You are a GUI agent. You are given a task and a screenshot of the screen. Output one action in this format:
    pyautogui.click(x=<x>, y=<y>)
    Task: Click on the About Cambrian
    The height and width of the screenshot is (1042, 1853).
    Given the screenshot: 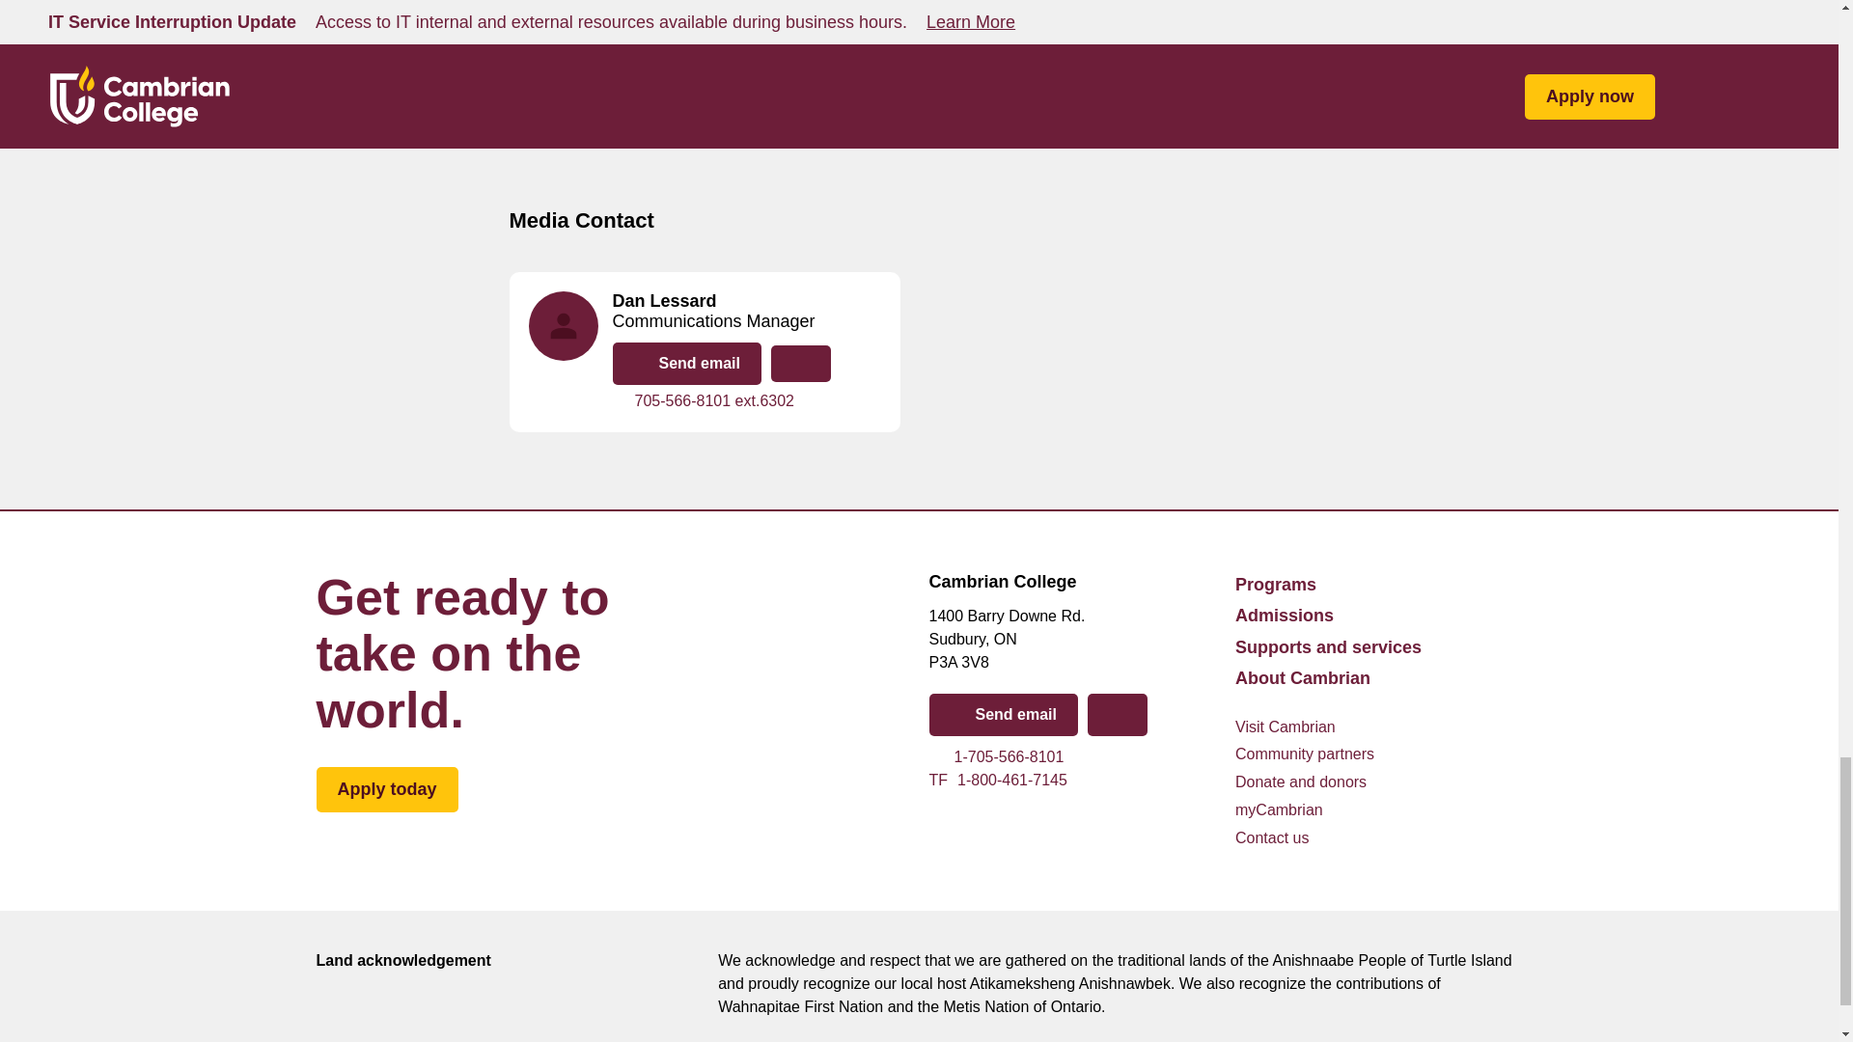 What is the action you would take?
    pyautogui.click(x=1071, y=757)
    